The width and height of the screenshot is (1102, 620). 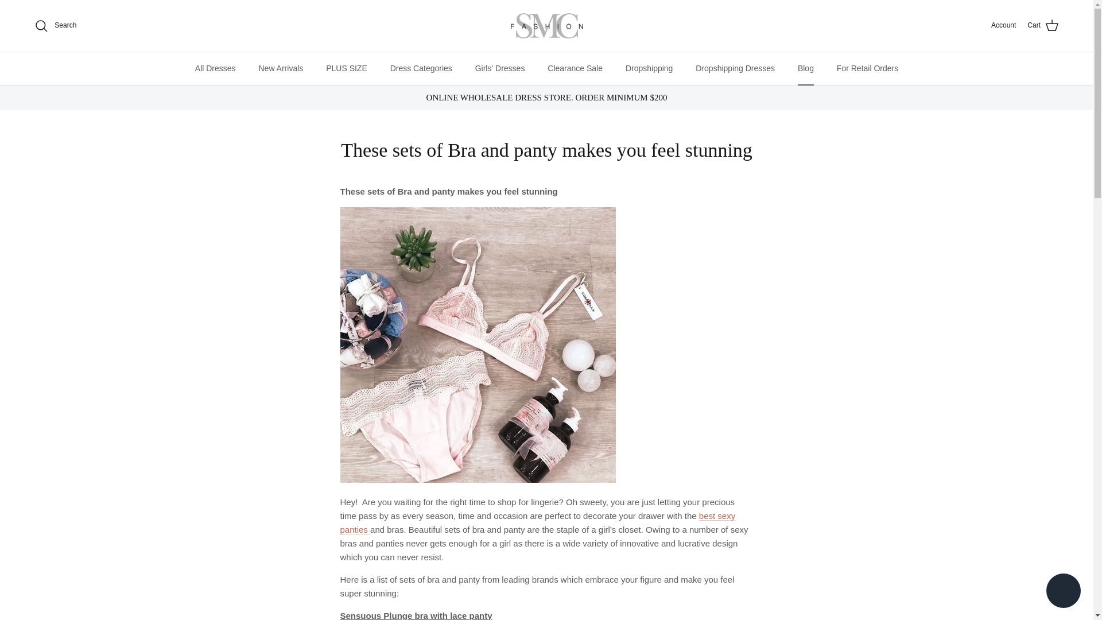 I want to click on Shopify online store chat, so click(x=1063, y=592).